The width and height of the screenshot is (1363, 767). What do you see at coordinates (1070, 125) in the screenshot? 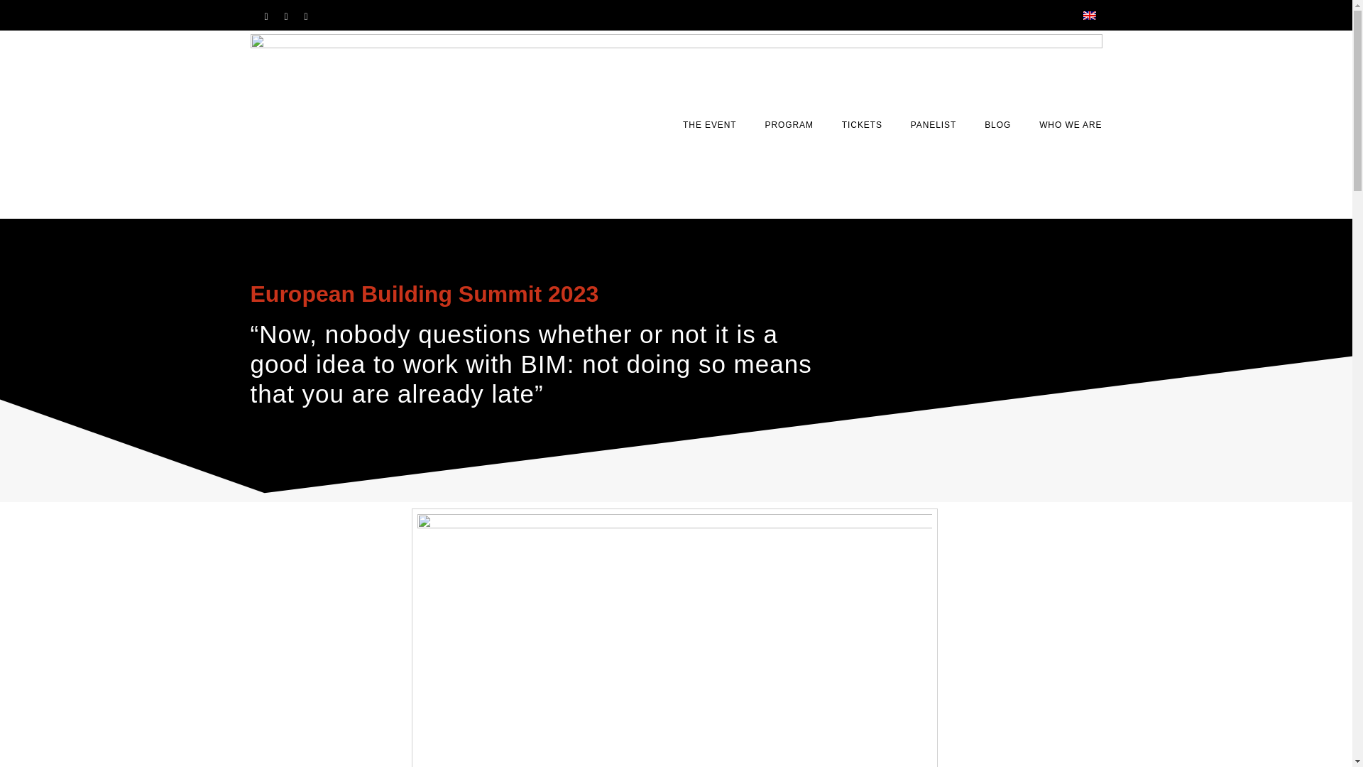
I see `WHO WE ARE` at bounding box center [1070, 125].